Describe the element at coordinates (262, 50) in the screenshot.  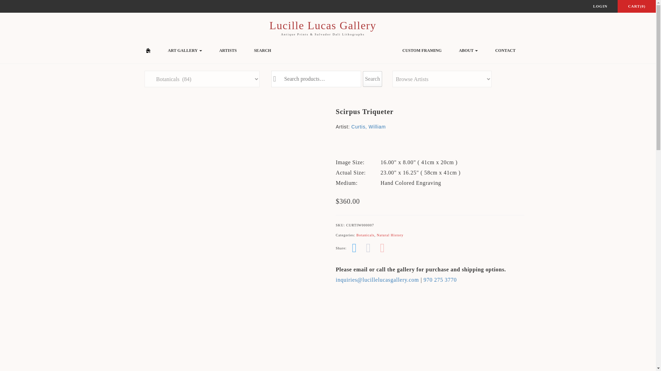
I see `SEARCH` at that location.